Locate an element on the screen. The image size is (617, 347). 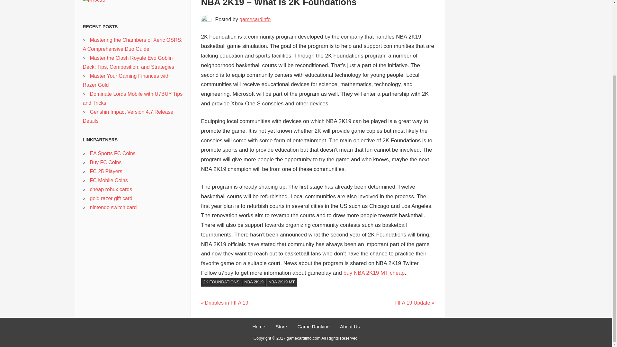
NBA 2K19 MT is located at coordinates (282, 282).